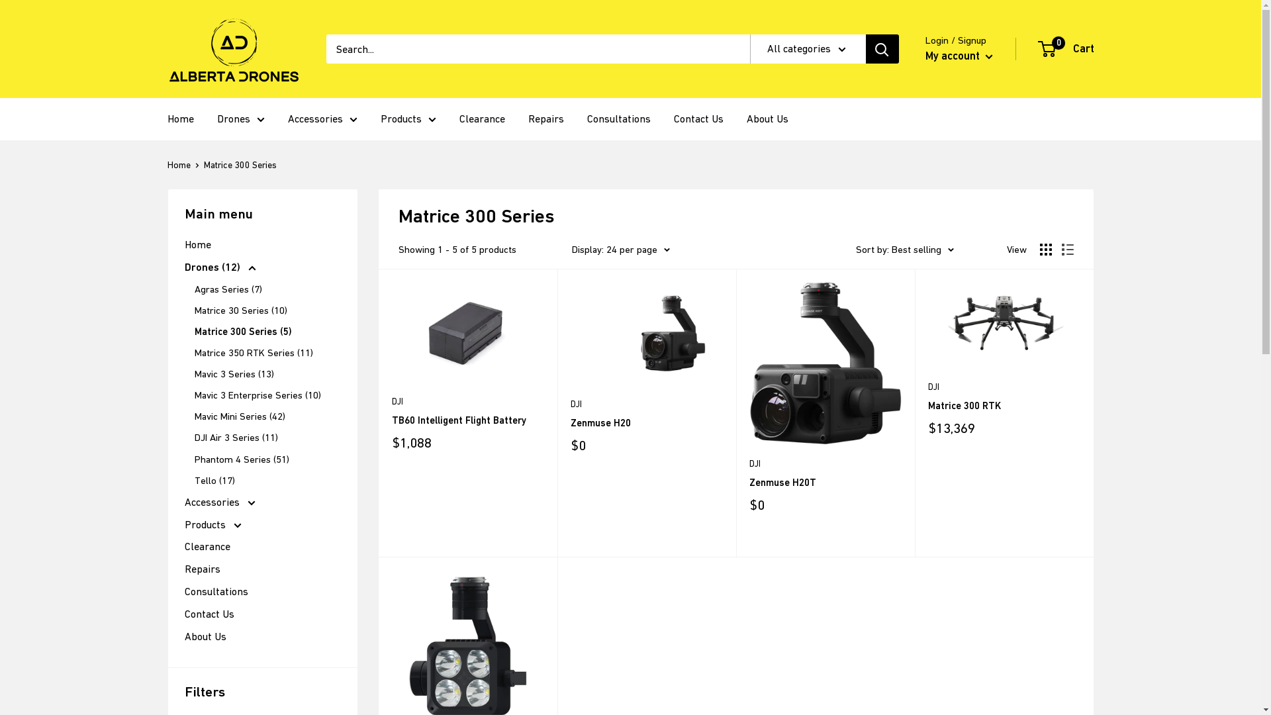 This screenshot has height=715, width=1271. I want to click on Drones (12), so click(262, 267).